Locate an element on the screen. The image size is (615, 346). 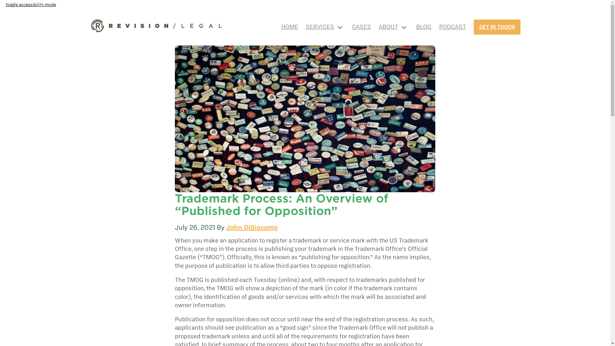
Cases is located at coordinates (361, 27).